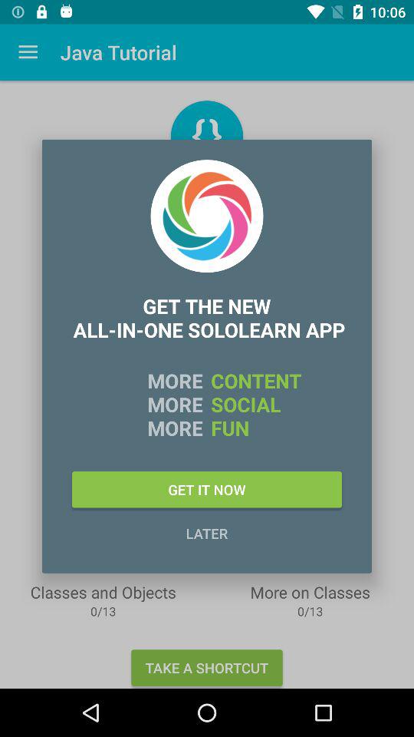  I want to click on choose icon above later item, so click(207, 490).